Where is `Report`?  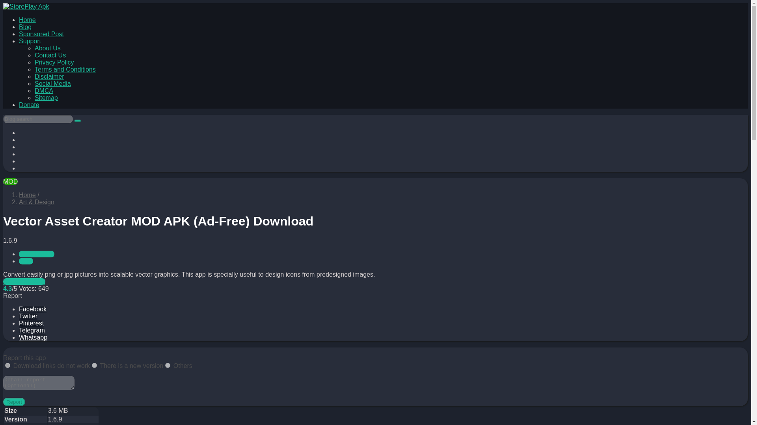
Report is located at coordinates (14, 402).